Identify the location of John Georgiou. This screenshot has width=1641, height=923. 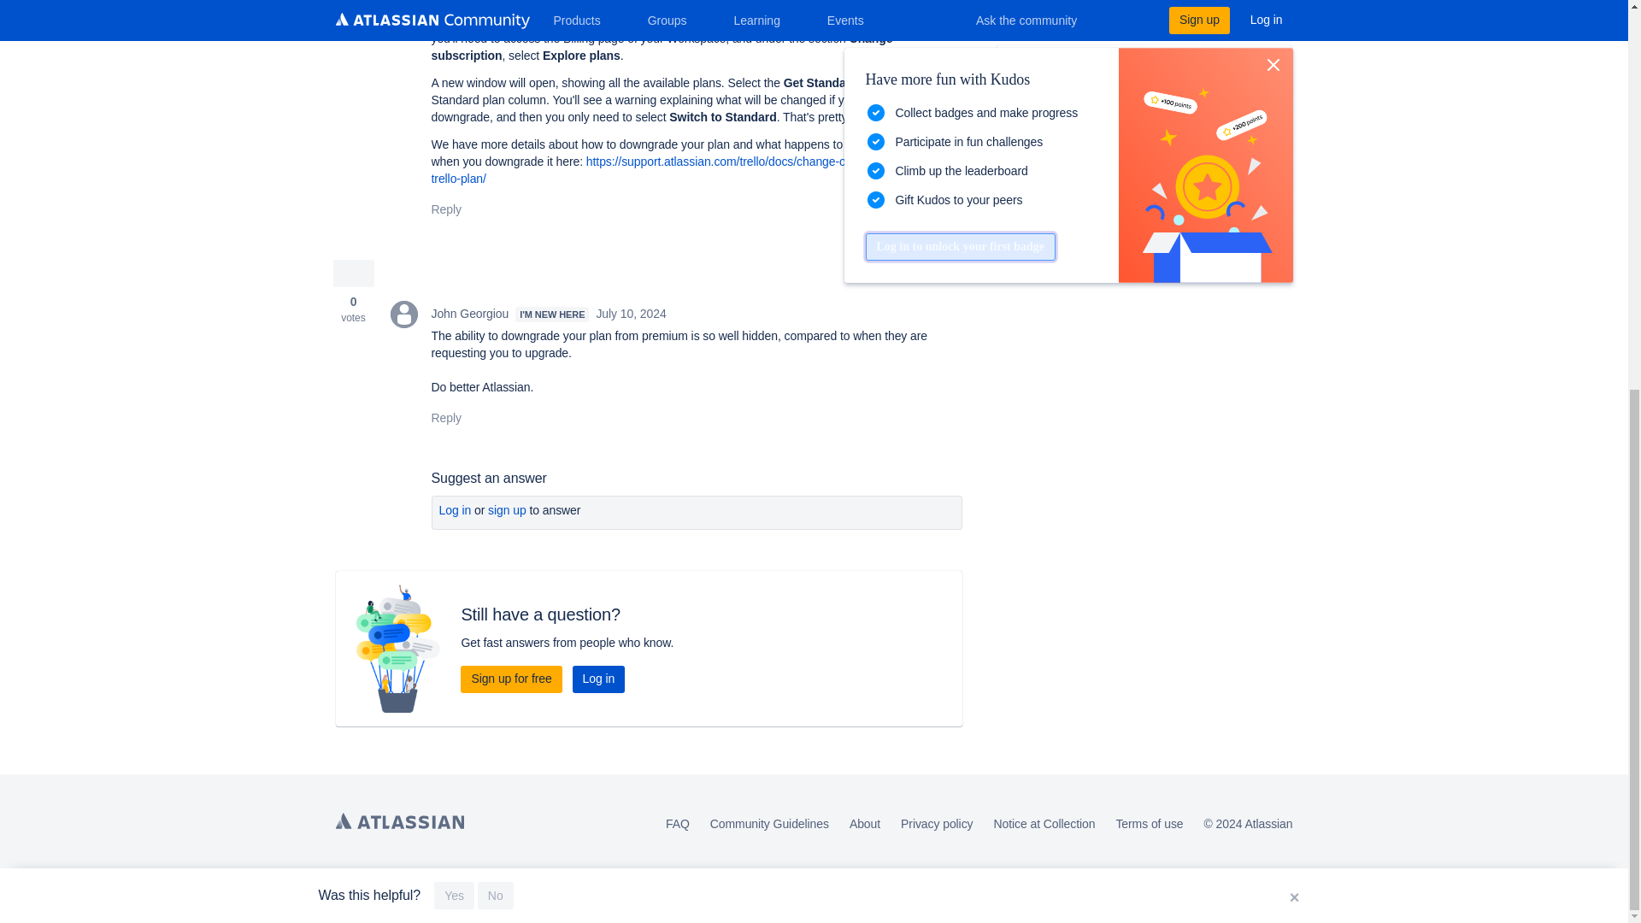
(403, 315).